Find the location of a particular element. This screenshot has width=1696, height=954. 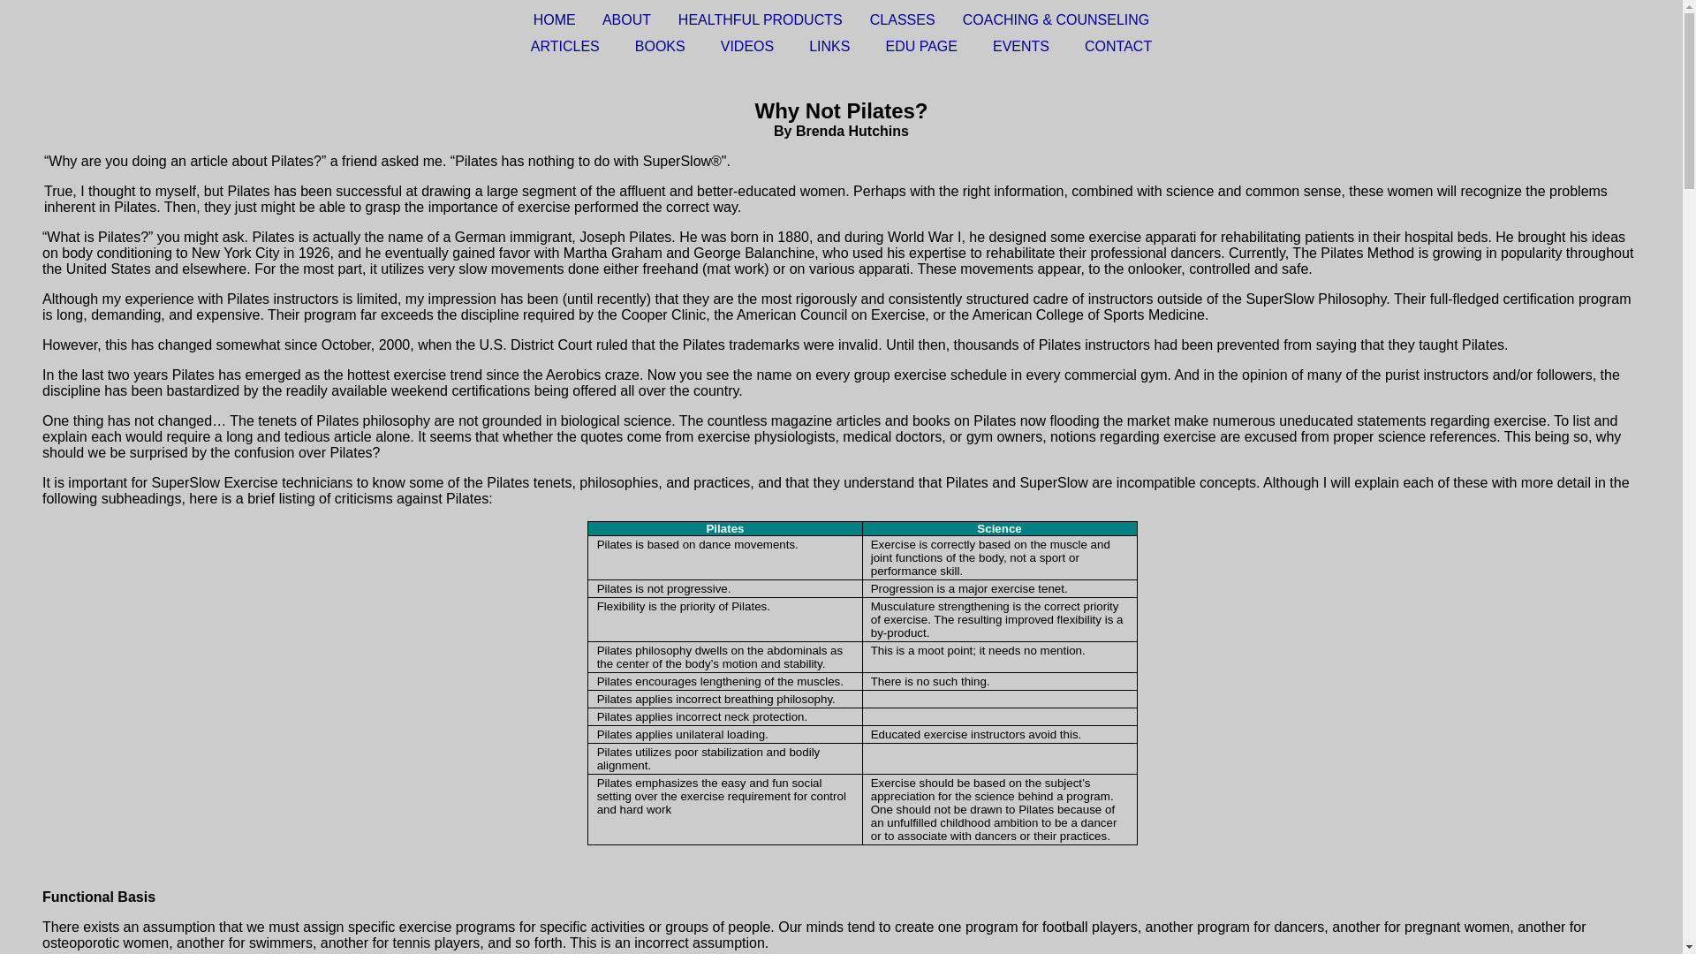

HEALTHFUL PRODUCTS is located at coordinates (761, 19).